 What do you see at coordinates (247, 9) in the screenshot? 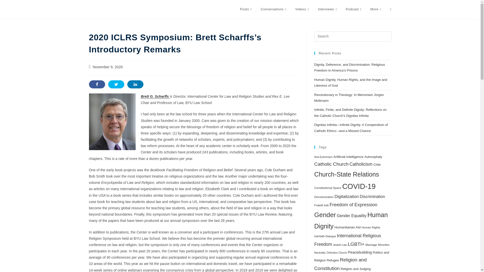
I see `Posts` at bounding box center [247, 9].